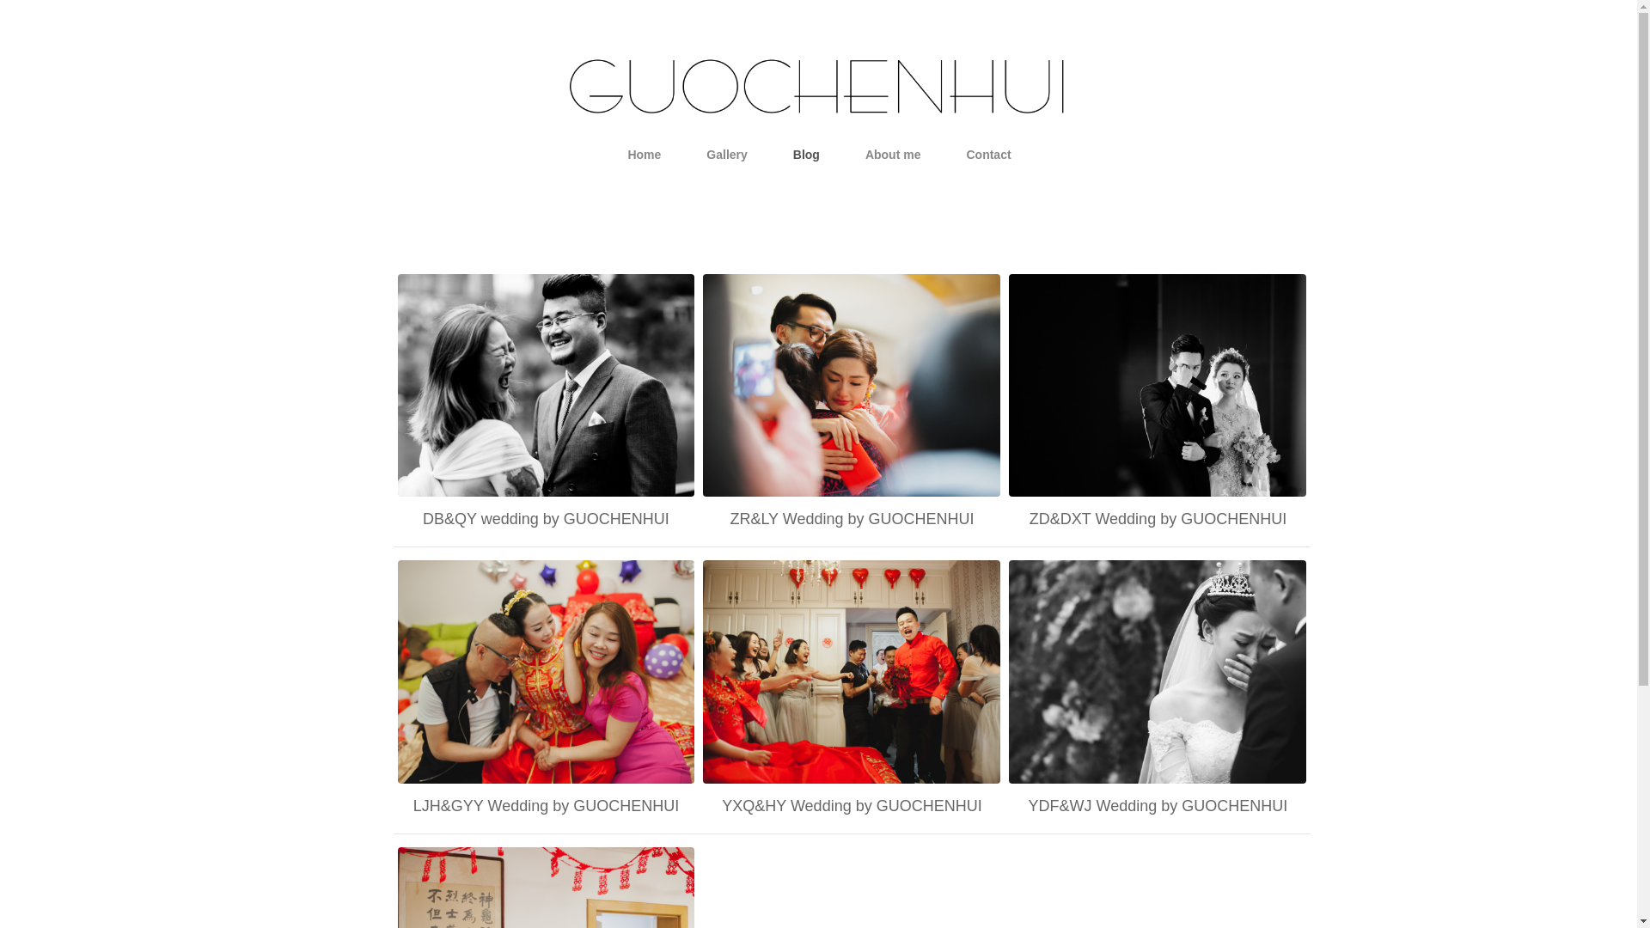 Image resolution: width=1650 pixels, height=928 pixels. Describe the element at coordinates (645, 155) in the screenshot. I see `Home` at that location.